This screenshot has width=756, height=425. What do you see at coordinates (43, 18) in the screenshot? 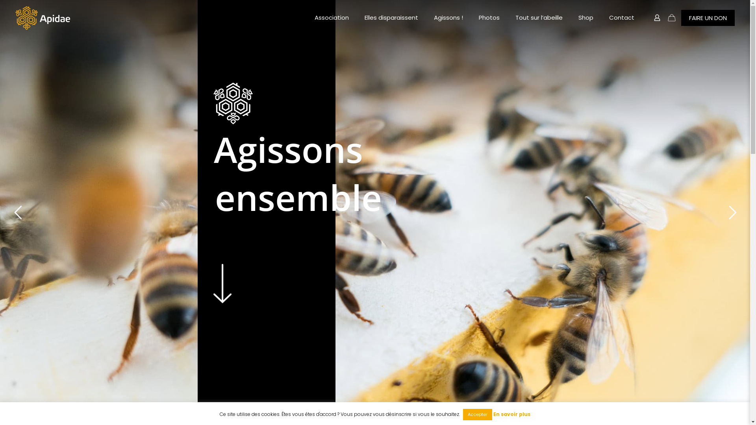
I see `APIDAE` at bounding box center [43, 18].